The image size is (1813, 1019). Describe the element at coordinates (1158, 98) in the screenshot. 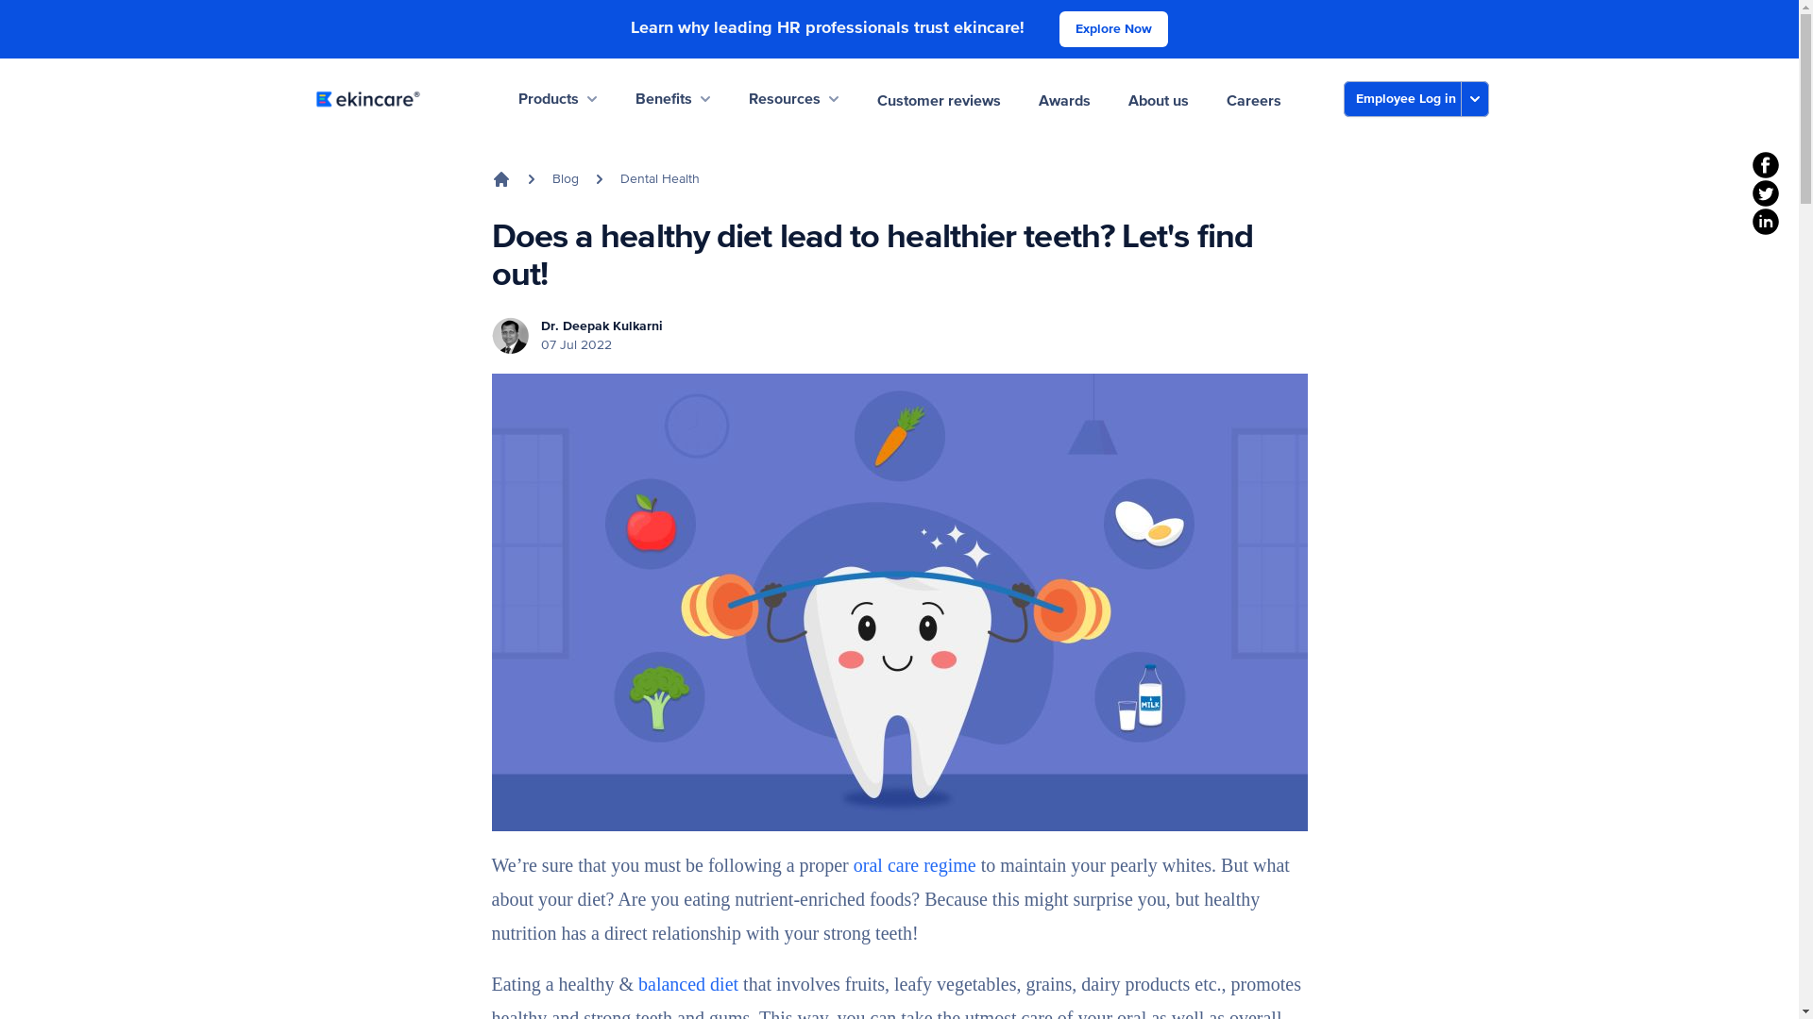

I see `About us` at that location.